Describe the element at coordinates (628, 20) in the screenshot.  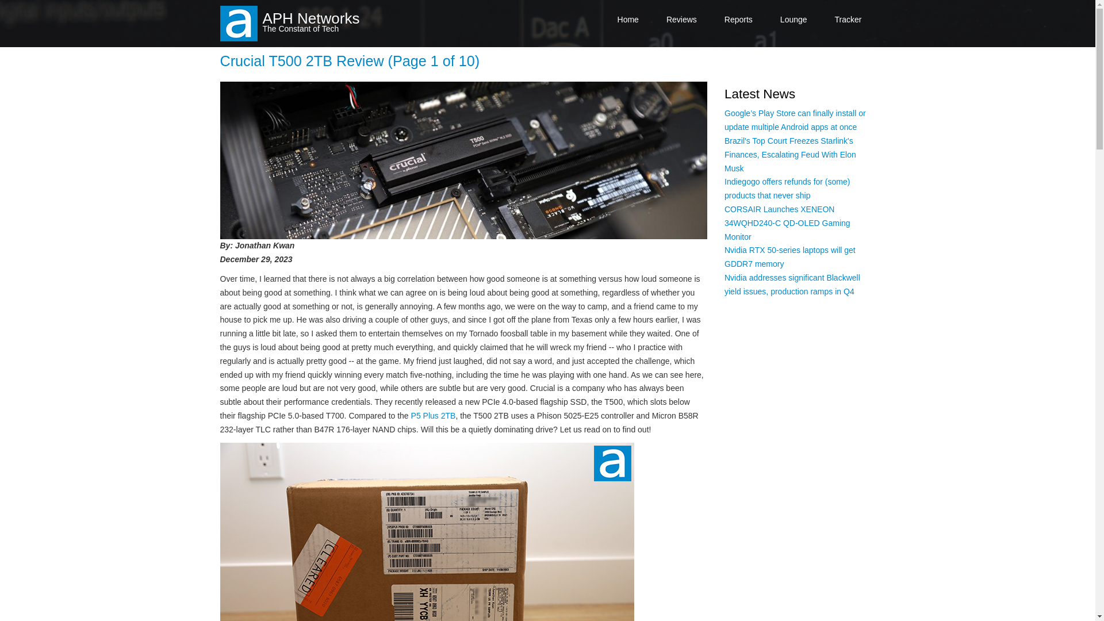
I see `Return to APH Networks Main` at that location.